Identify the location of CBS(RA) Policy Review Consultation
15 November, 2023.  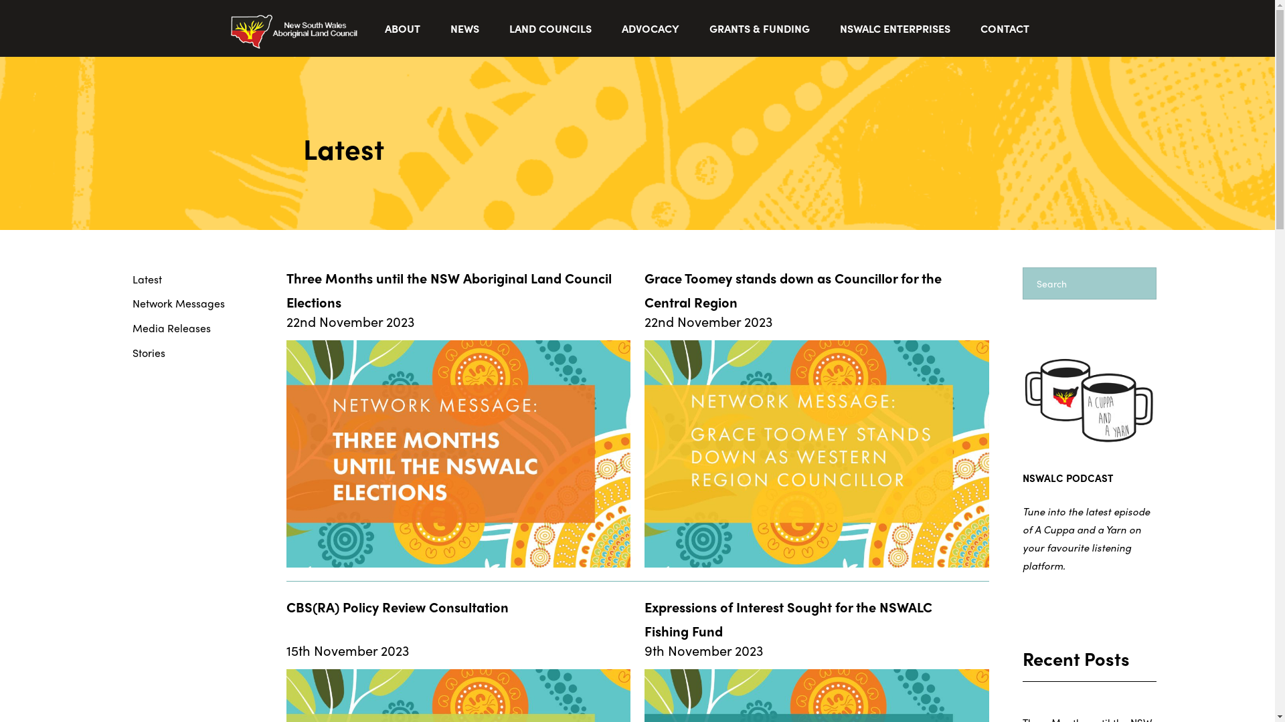
(1013, 154).